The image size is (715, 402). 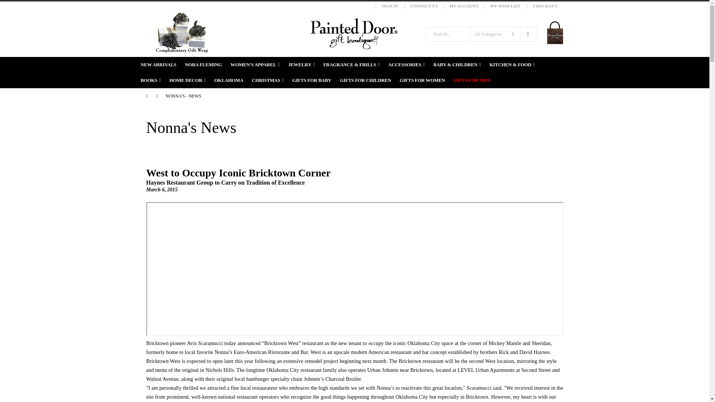 What do you see at coordinates (301, 65) in the screenshot?
I see `Jewelry` at bounding box center [301, 65].